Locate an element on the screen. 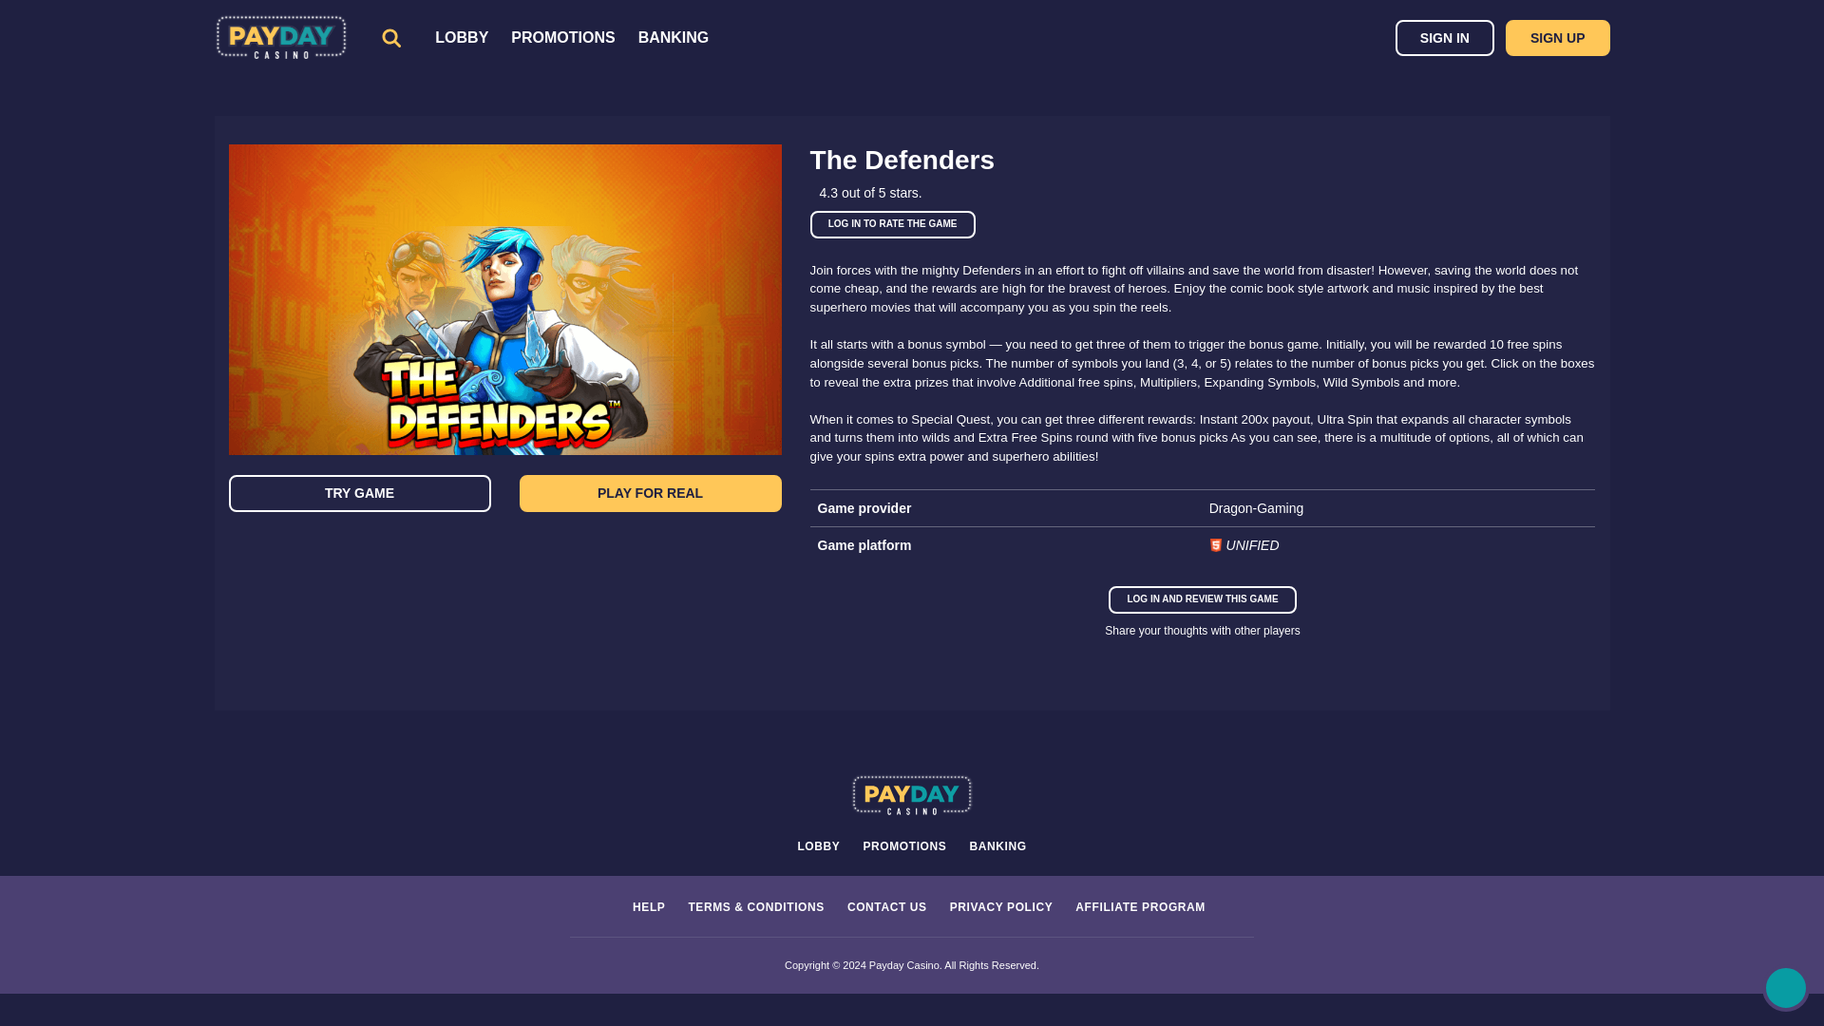 The width and height of the screenshot is (1824, 1026). SIGN UP is located at coordinates (1558, 38).